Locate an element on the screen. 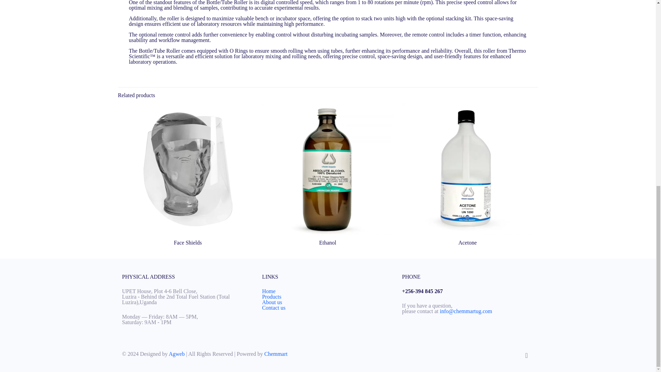 The image size is (661, 372). Instagram is located at coordinates (510, 354).